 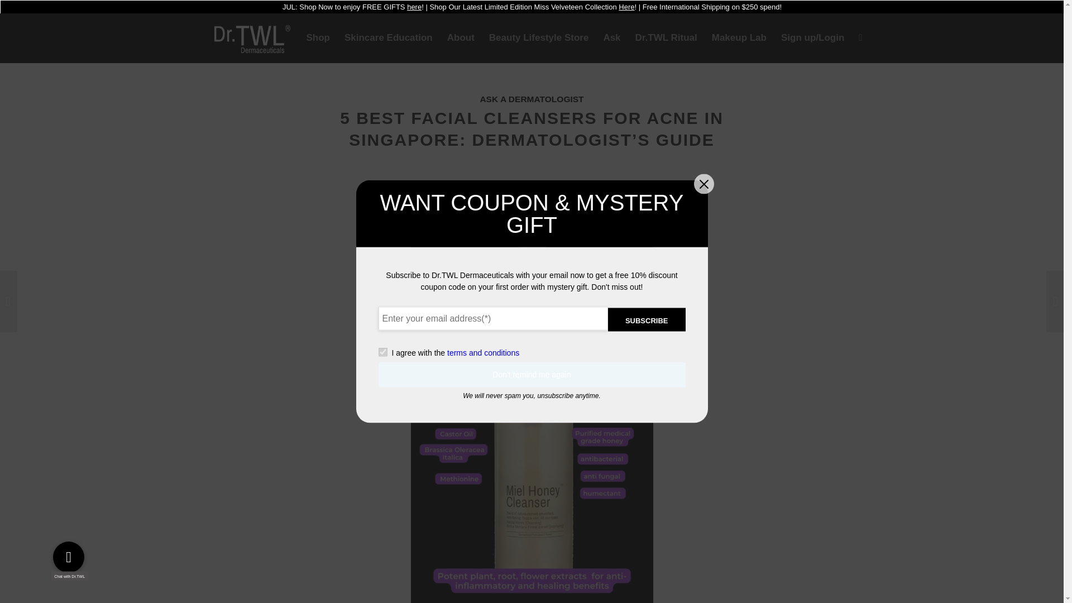 What do you see at coordinates (382, 352) in the screenshot?
I see `on` at bounding box center [382, 352].